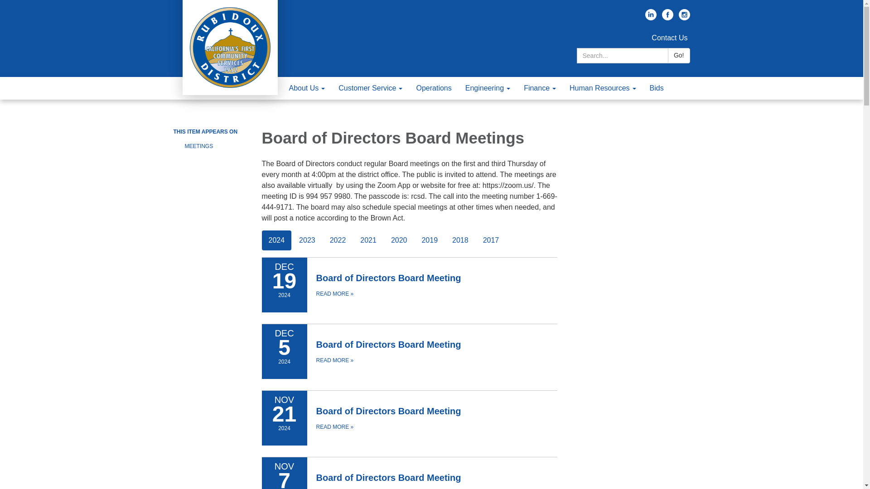  Describe the element at coordinates (488, 88) in the screenshot. I see `Engineering` at that location.